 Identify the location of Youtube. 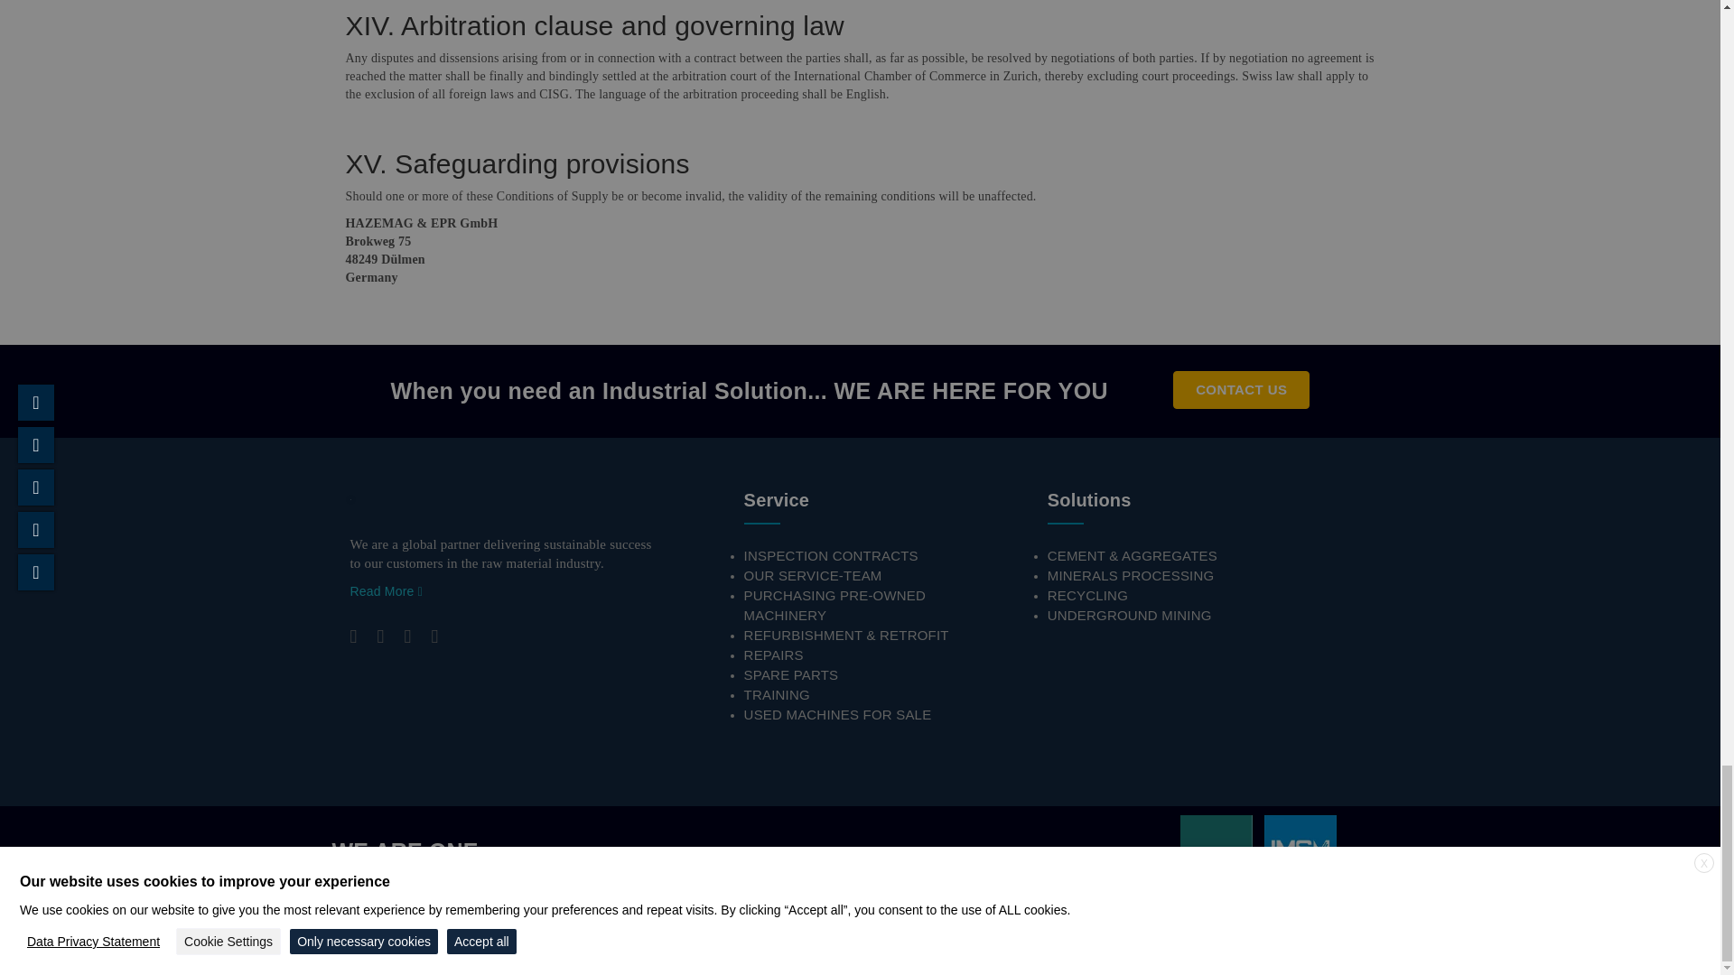
(433, 637).